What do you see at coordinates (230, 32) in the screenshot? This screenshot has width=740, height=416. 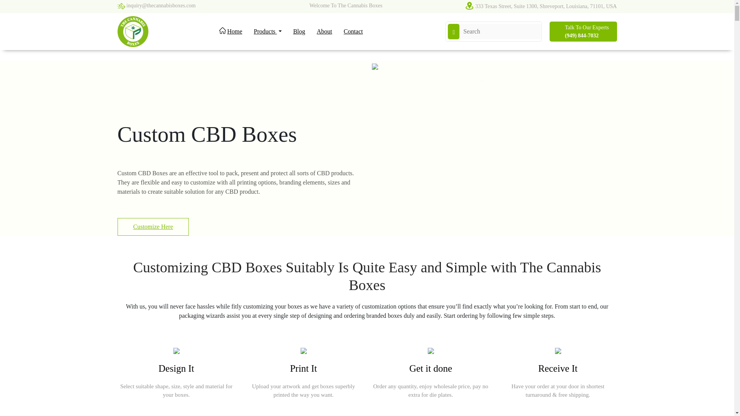 I see `Home` at bounding box center [230, 32].